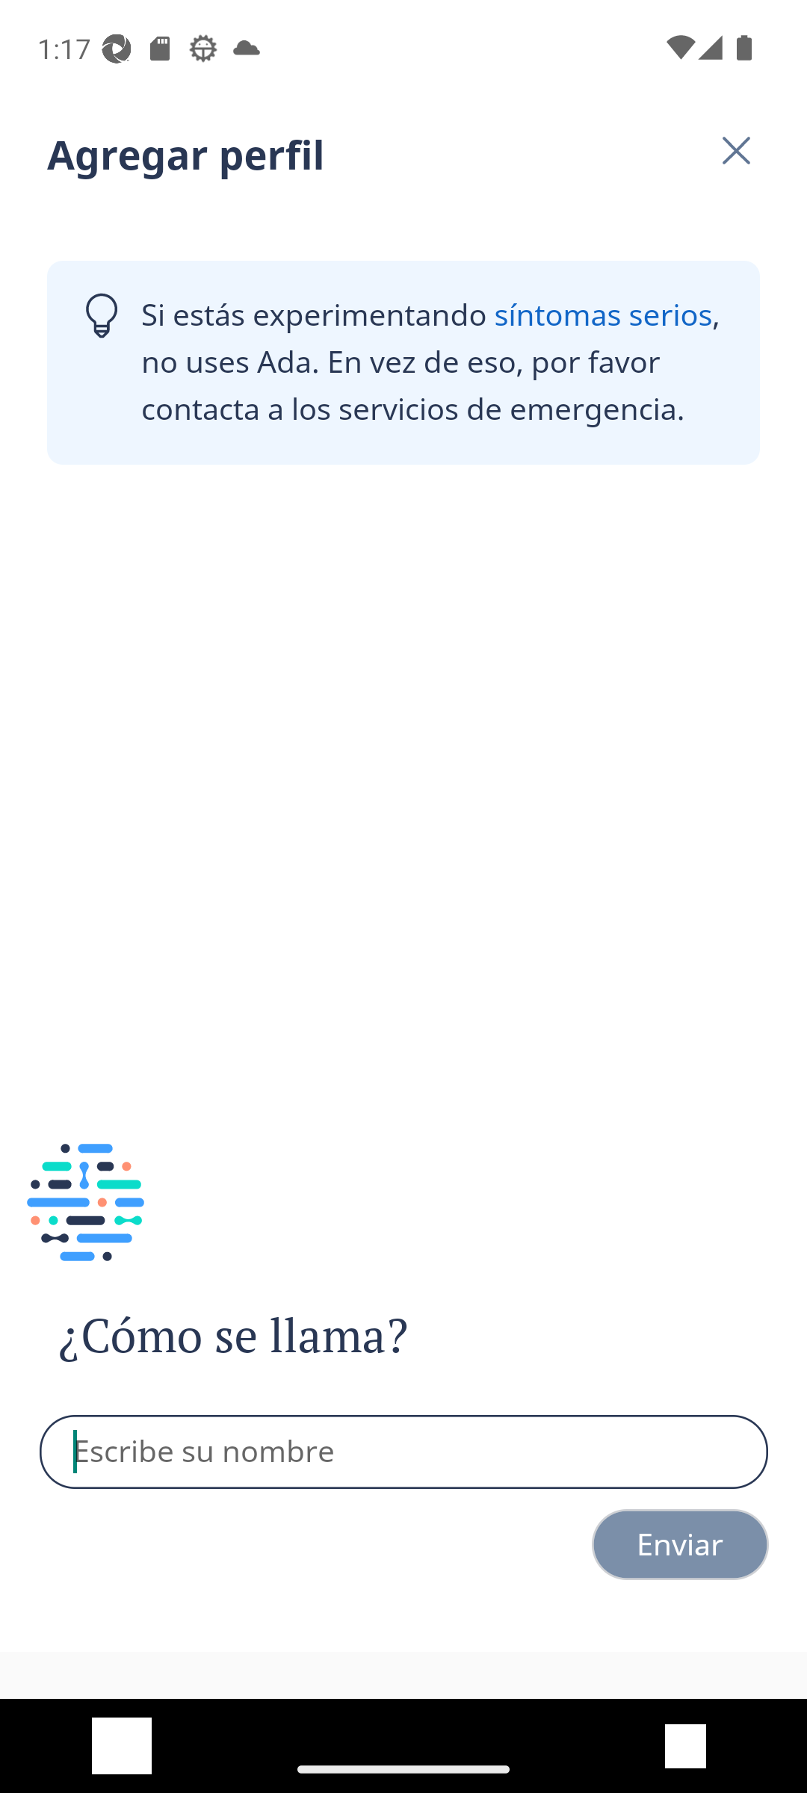 The height and width of the screenshot is (1793, 807). Describe the element at coordinates (275, 1336) in the screenshot. I see `¿Cómo se llama?` at that location.